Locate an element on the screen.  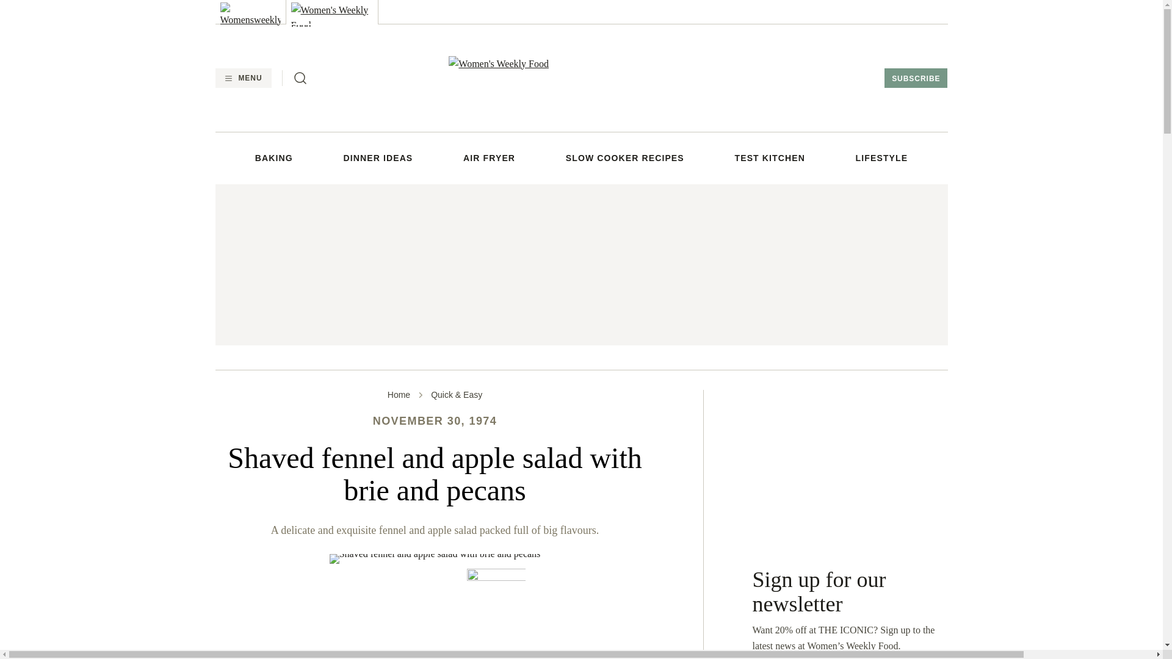
BAKING is located at coordinates (274, 157).